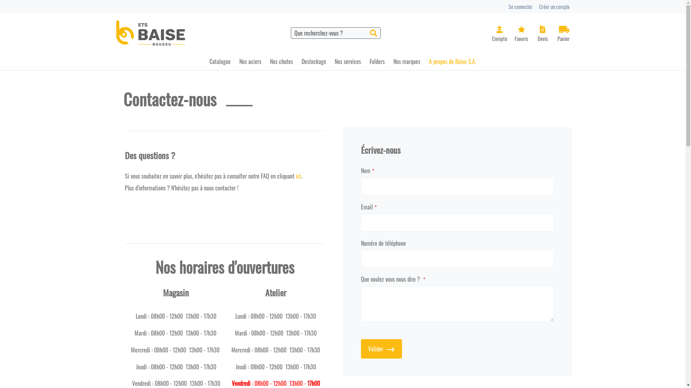  I want to click on Chercher, so click(374, 33).